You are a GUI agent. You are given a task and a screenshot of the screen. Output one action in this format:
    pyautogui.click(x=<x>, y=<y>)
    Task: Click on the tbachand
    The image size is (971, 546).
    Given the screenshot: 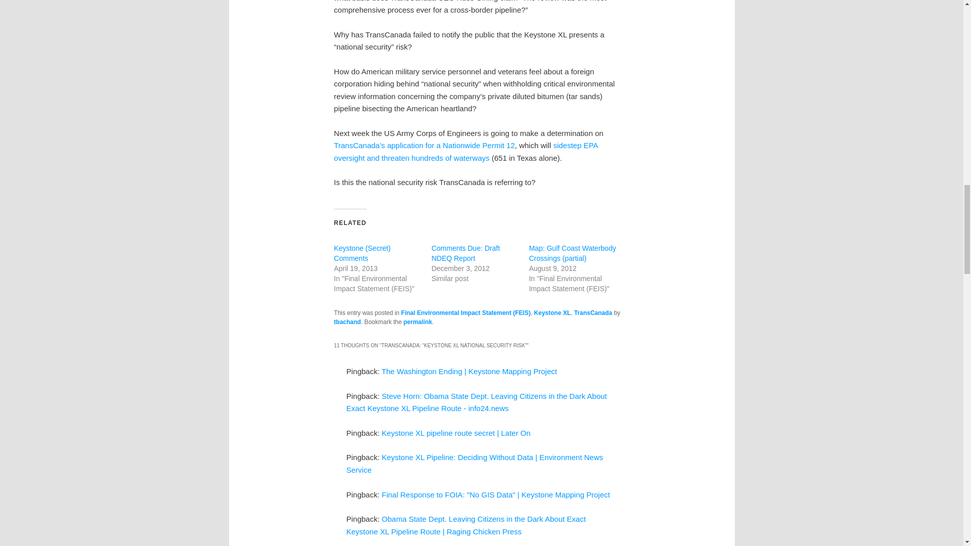 What is the action you would take?
    pyautogui.click(x=347, y=322)
    